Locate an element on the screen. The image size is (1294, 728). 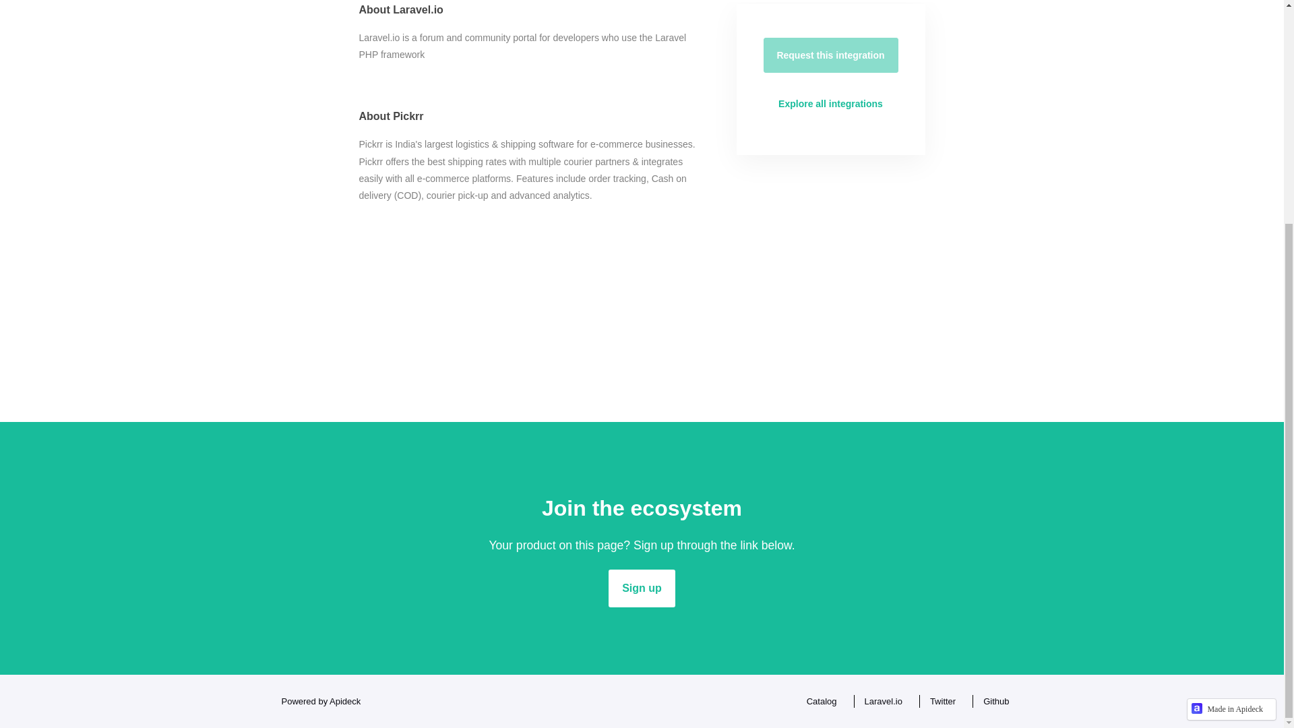
Explore all integrations is located at coordinates (830, 104).